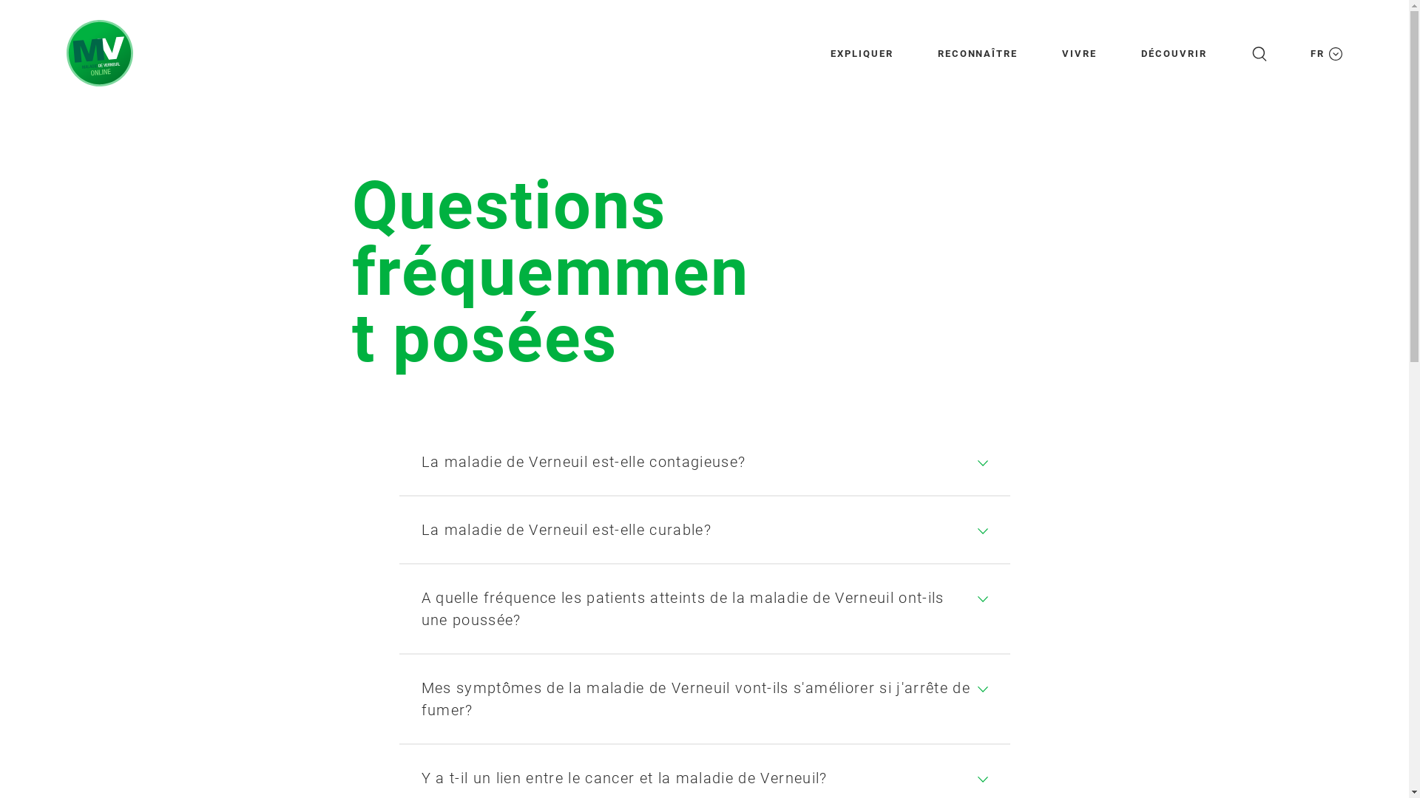 This screenshot has width=1420, height=798. What do you see at coordinates (1080, 53) in the screenshot?
I see `VIVRE` at bounding box center [1080, 53].